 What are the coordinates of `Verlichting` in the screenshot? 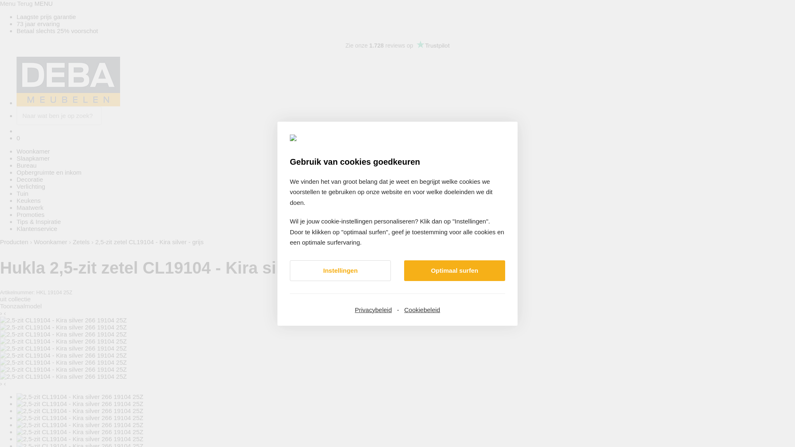 It's located at (31, 186).